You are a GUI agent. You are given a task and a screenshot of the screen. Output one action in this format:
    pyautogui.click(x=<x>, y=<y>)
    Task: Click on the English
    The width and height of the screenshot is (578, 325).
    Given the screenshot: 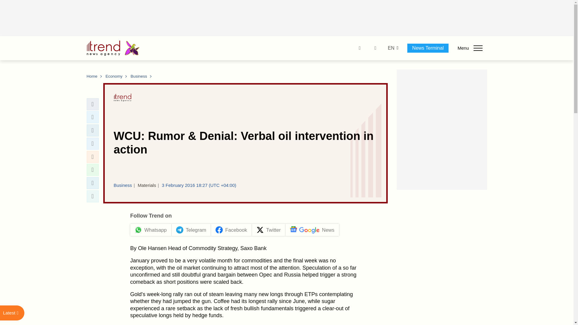 What is the action you would take?
    pyautogui.click(x=391, y=48)
    